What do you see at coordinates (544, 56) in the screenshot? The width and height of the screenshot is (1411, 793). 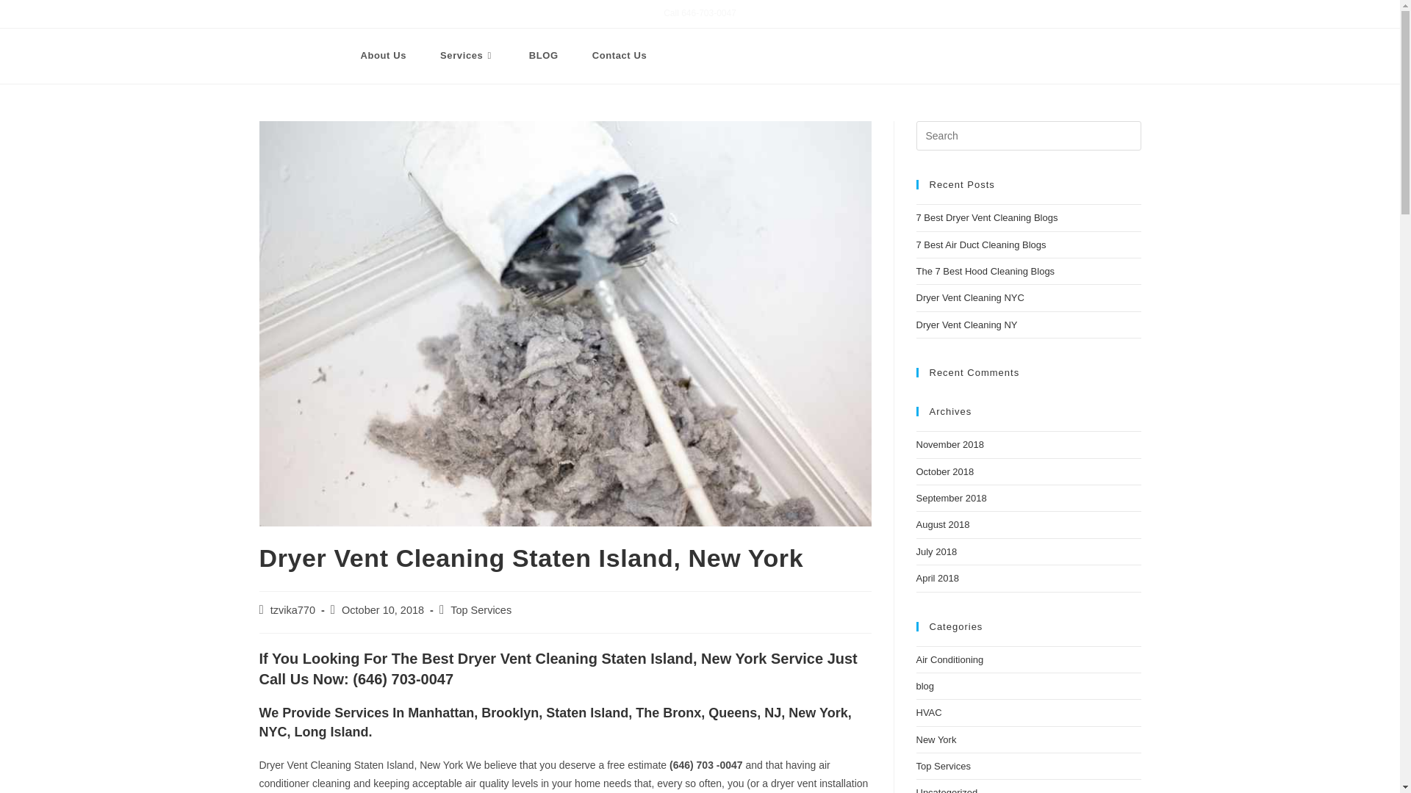 I see `BLOG` at bounding box center [544, 56].